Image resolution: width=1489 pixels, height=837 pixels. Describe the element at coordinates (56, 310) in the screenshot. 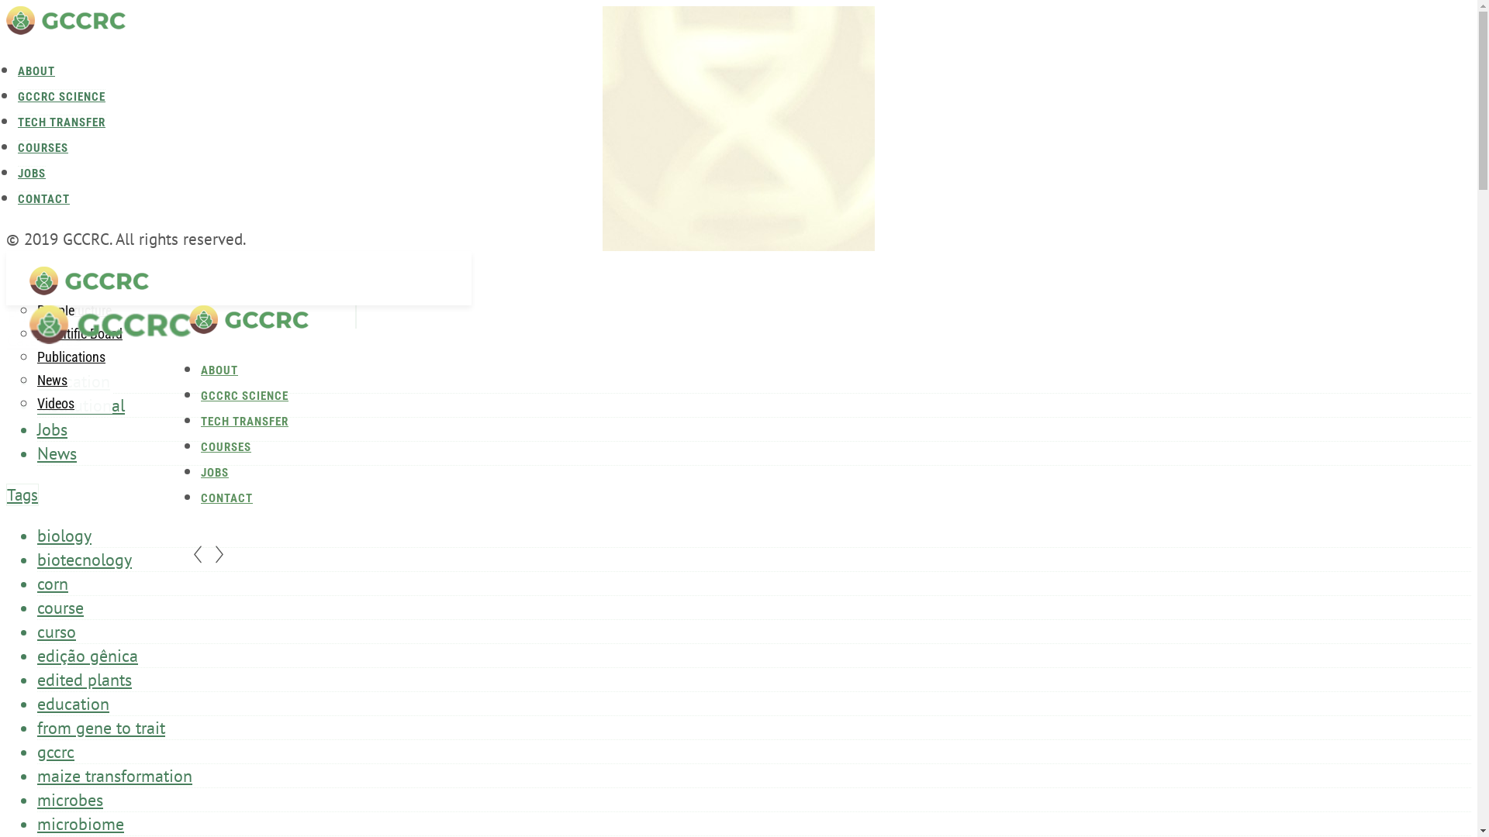

I see `People` at that location.